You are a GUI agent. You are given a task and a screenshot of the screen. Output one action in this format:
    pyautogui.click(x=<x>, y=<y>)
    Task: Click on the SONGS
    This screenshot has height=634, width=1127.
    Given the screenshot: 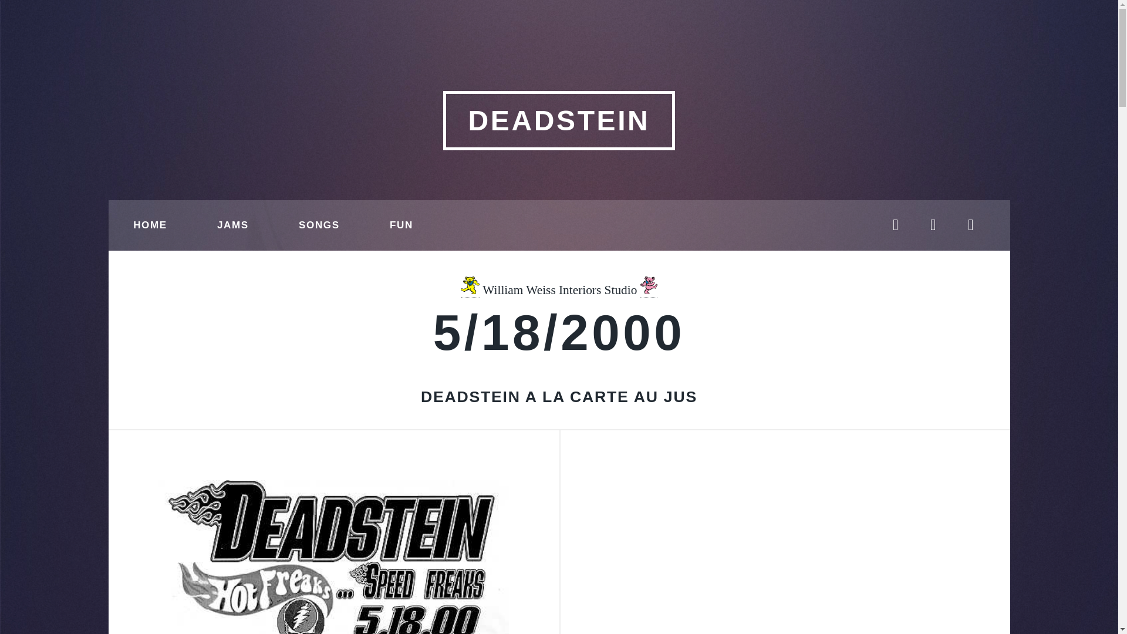 What is the action you would take?
    pyautogui.click(x=319, y=225)
    